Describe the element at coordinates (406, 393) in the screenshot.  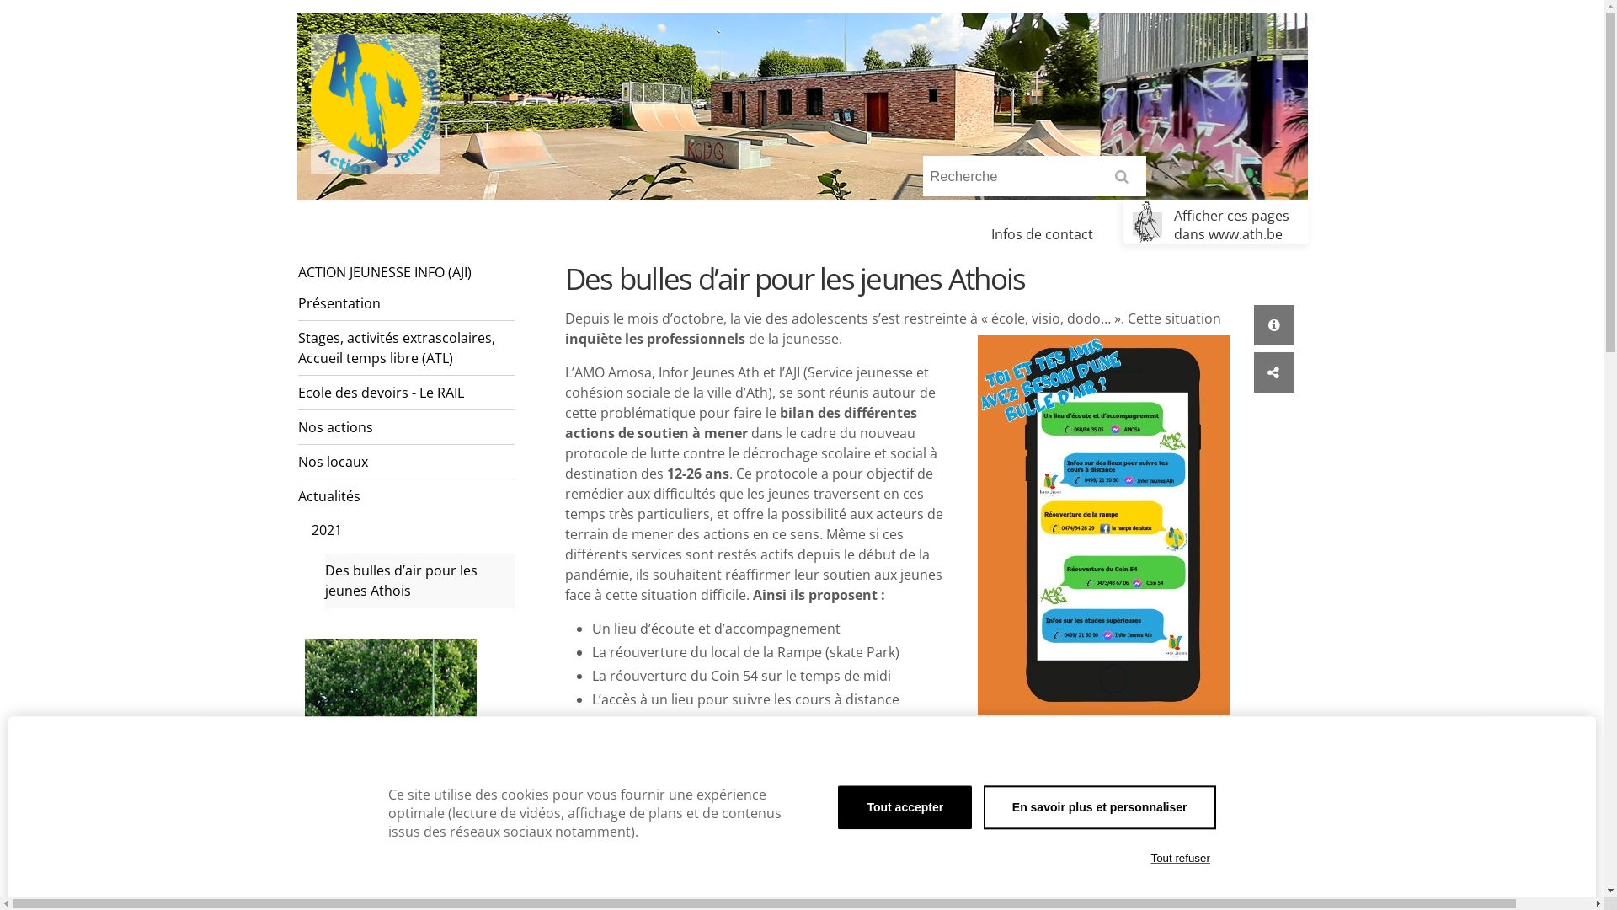
I see `Ecole des devoirs - Le RAIL` at that location.